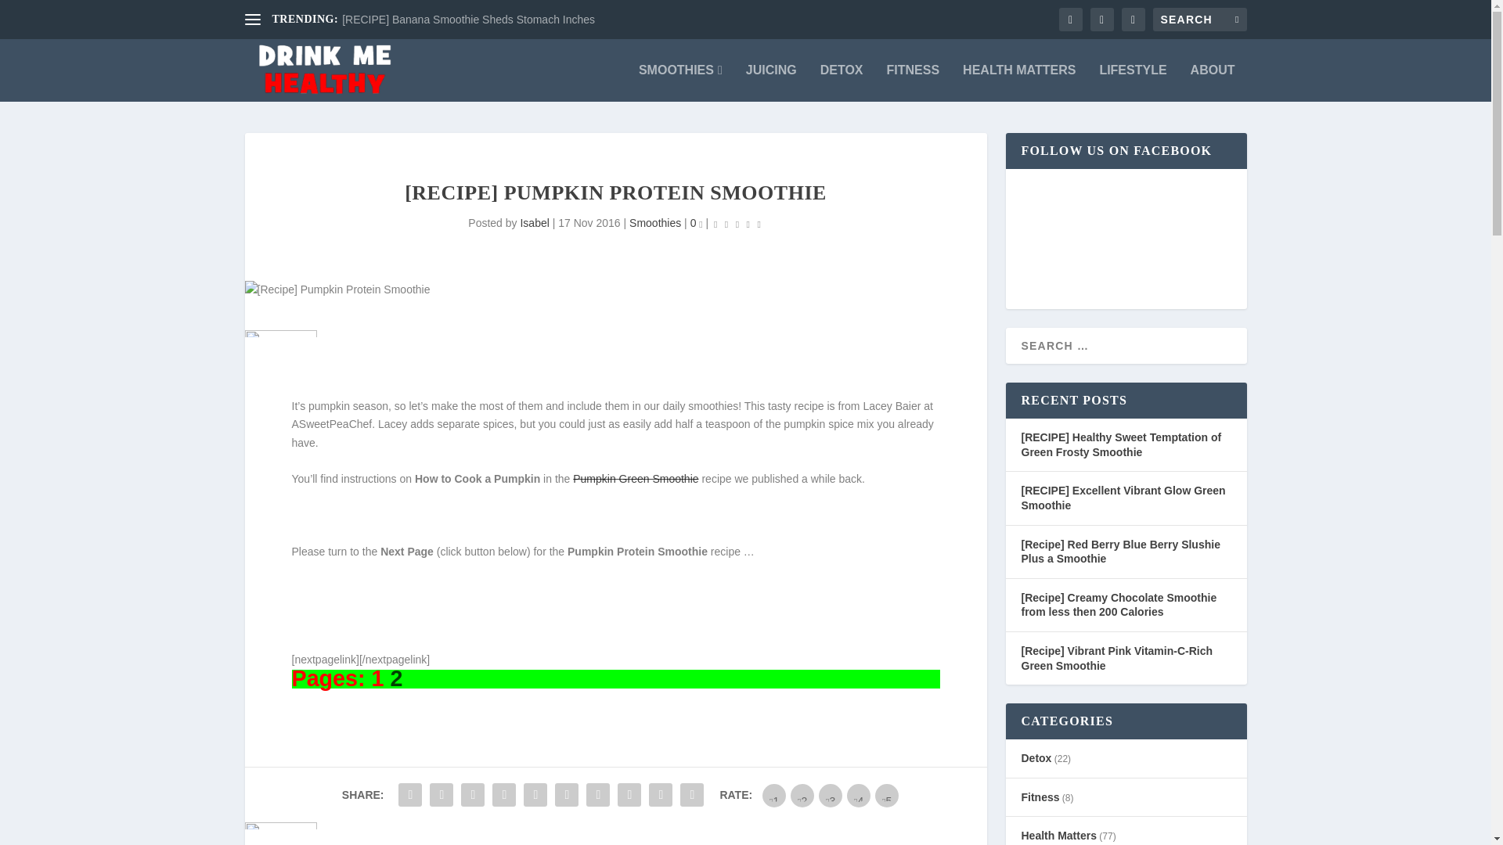  Describe the element at coordinates (534, 222) in the screenshot. I see `Isabel` at that location.